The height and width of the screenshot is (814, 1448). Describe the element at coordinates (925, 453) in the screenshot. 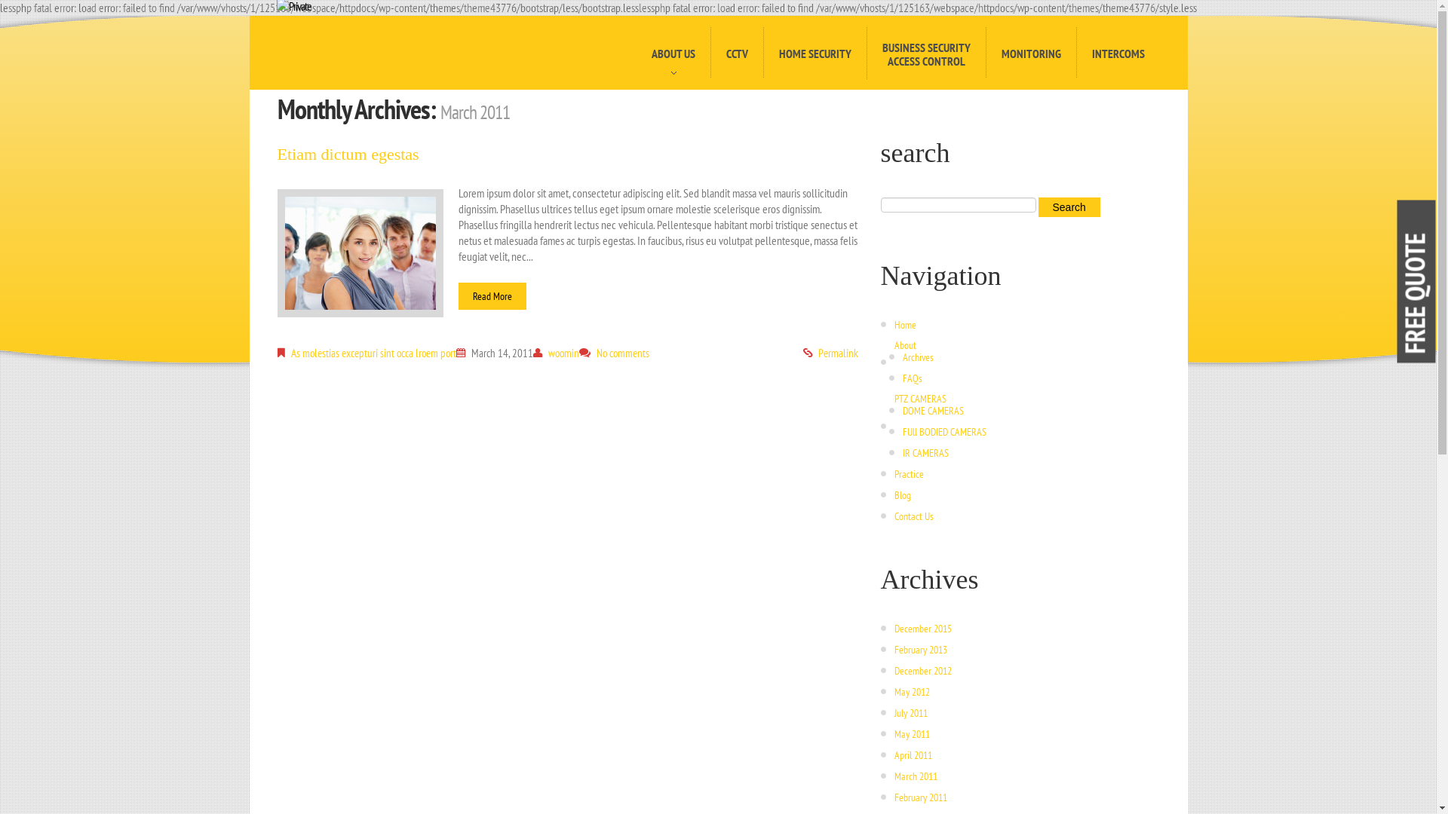

I see `IR CAMERAS` at that location.